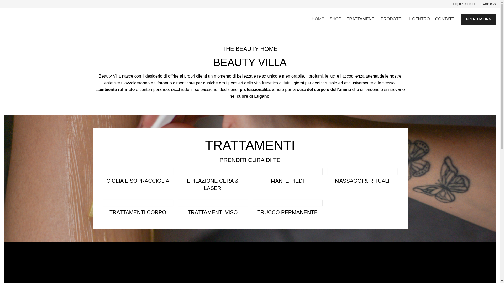 Image resolution: width=504 pixels, height=283 pixels. Describe the element at coordinates (419, 19) in the screenshot. I see `IL CENTRO` at that location.